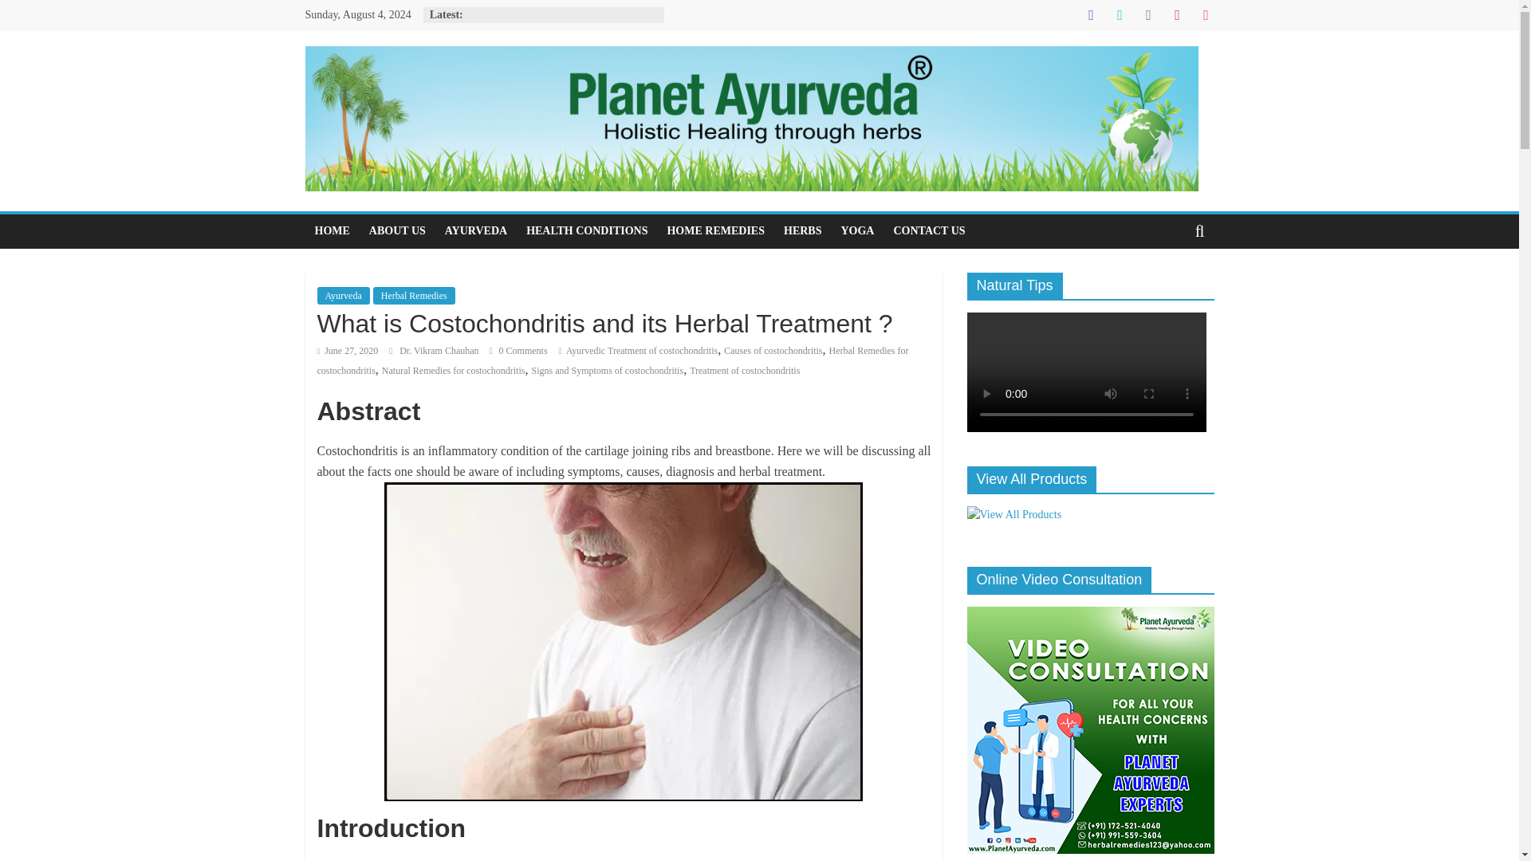 The height and width of the screenshot is (861, 1531). I want to click on 11:25 am, so click(348, 351).